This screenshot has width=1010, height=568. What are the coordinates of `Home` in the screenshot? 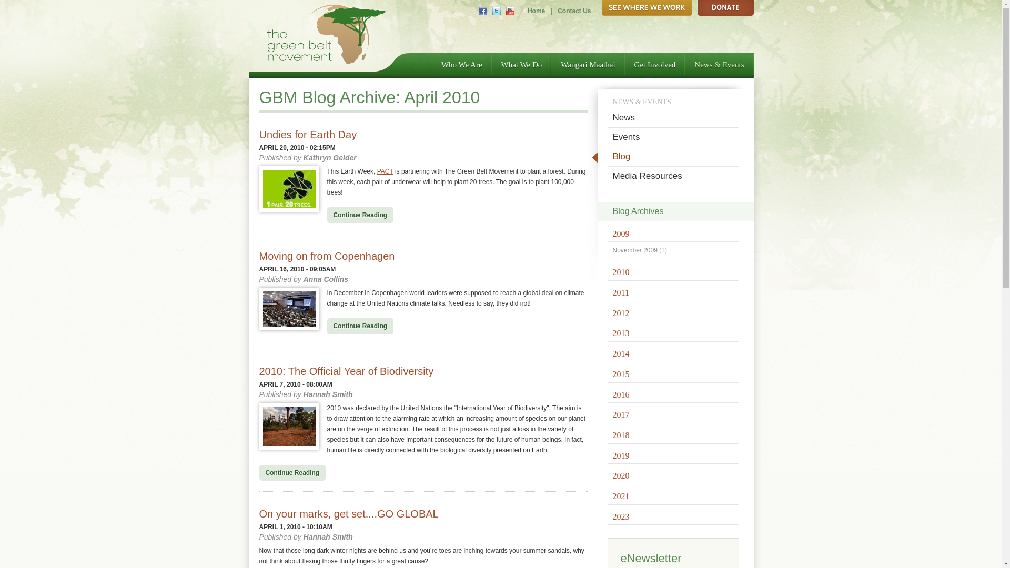 It's located at (536, 11).